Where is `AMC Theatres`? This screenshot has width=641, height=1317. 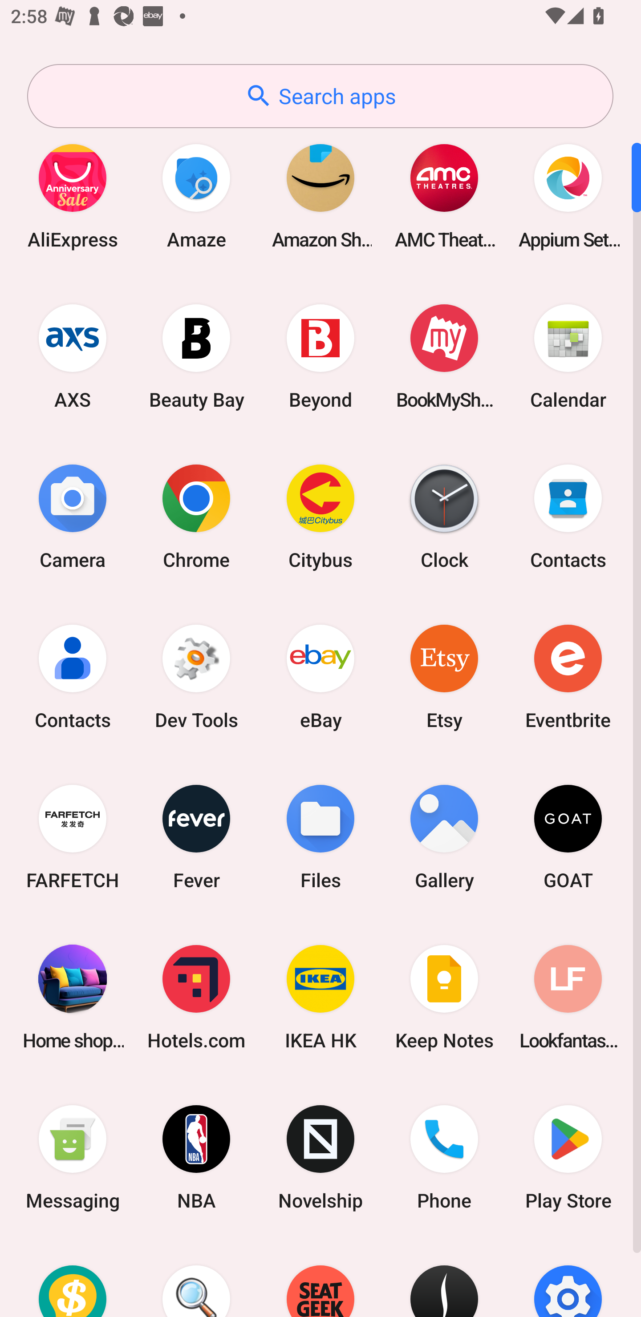
AMC Theatres is located at coordinates (444, 196).